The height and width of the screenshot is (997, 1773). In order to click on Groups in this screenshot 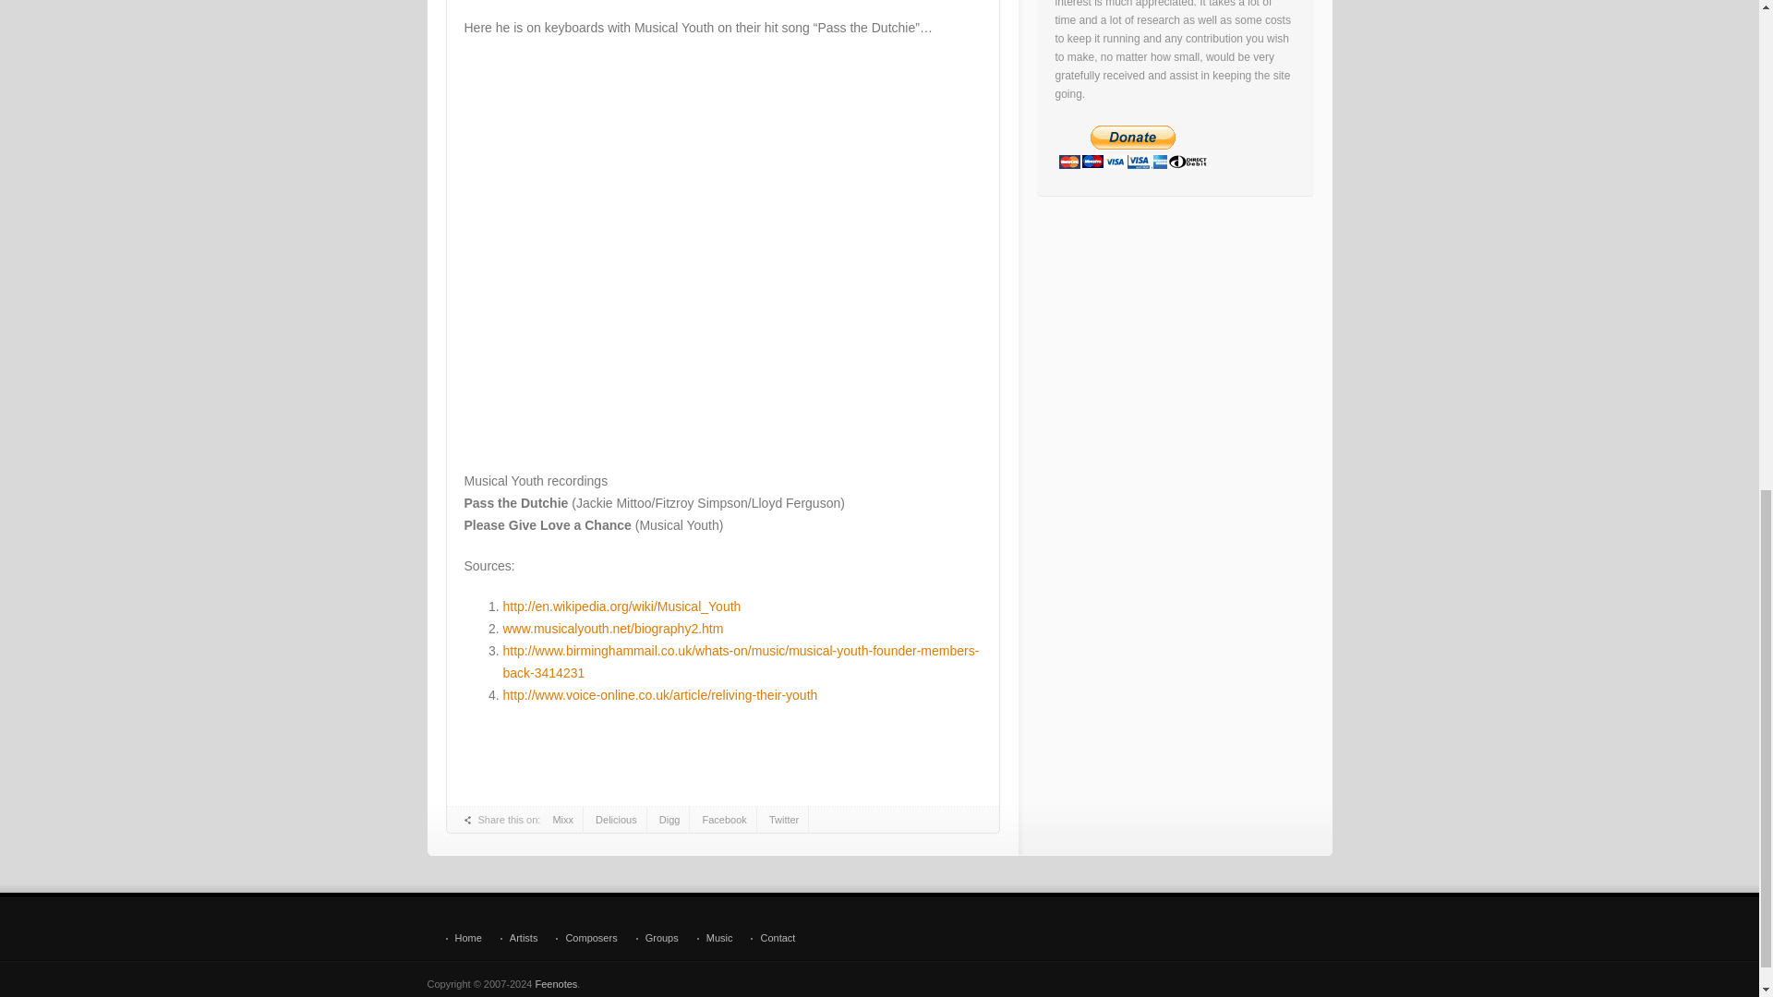, I will do `click(657, 938)`.